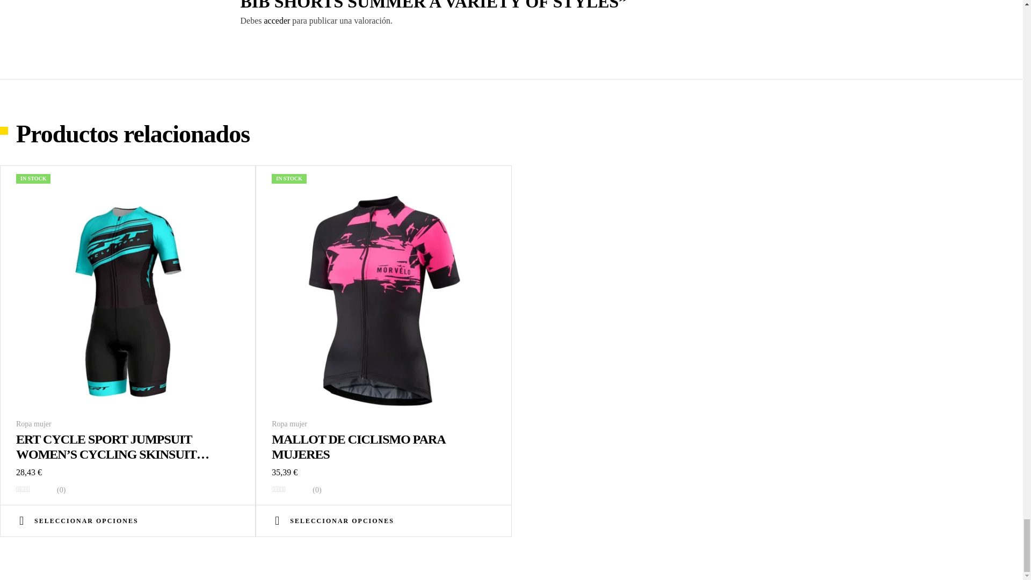  I want to click on SELECCIONAR OPCIONES, so click(77, 520).